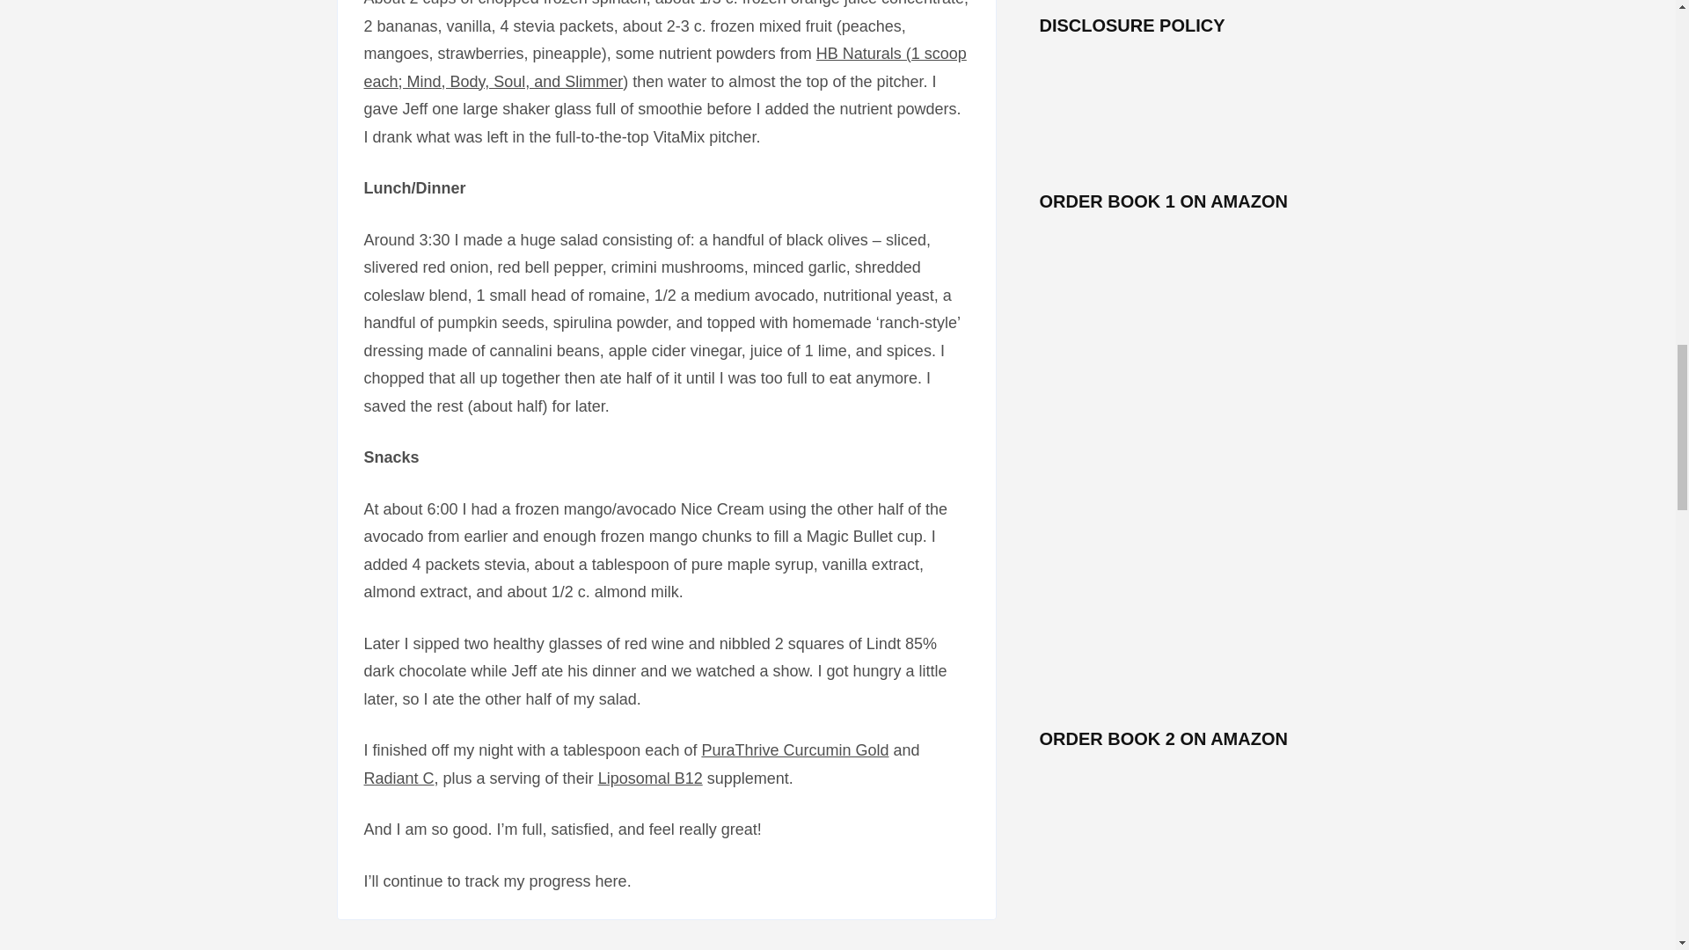 This screenshot has width=1689, height=950. Describe the element at coordinates (399, 778) in the screenshot. I see `Radiant C` at that location.